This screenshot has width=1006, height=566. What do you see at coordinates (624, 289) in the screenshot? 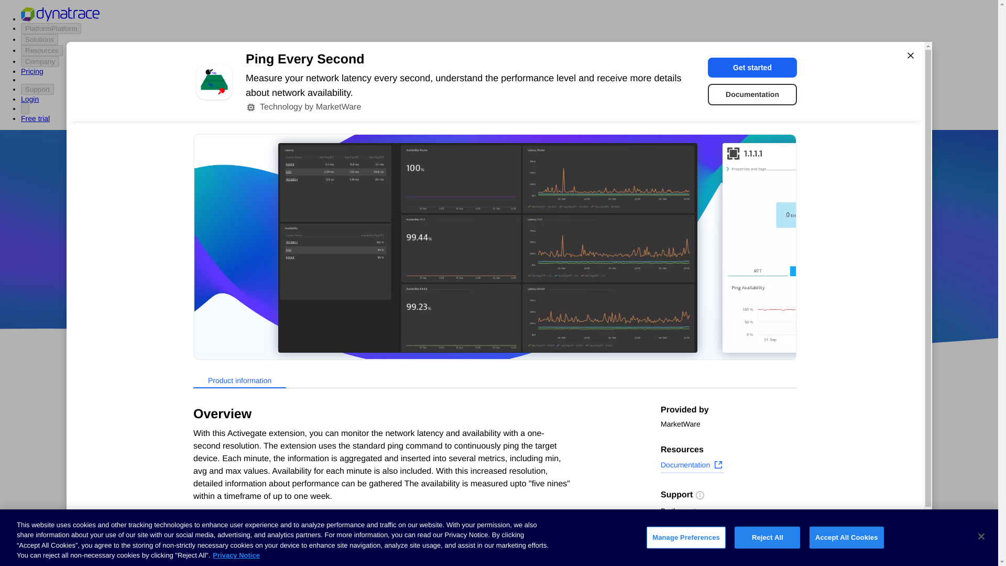
I see `Open source` at bounding box center [624, 289].